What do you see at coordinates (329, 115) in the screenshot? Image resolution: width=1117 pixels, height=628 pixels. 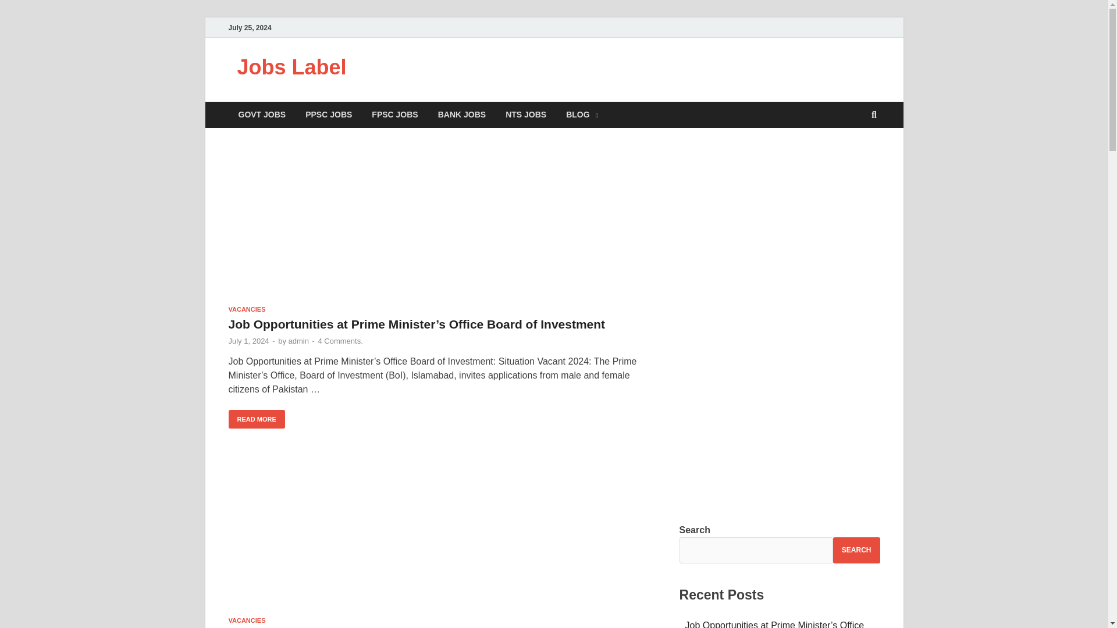 I see `PPSC JOBS` at bounding box center [329, 115].